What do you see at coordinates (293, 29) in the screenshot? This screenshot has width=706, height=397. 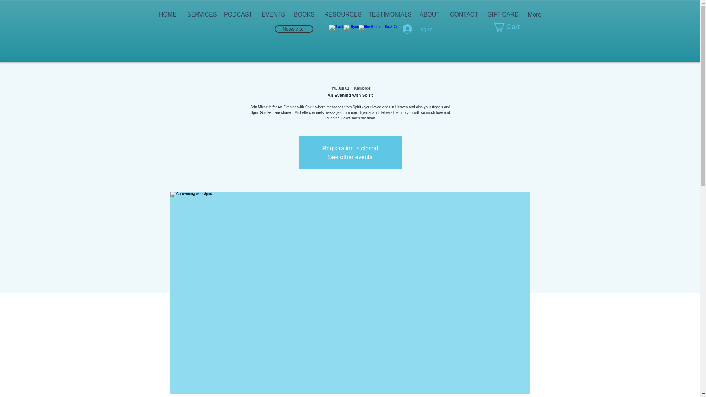 I see `Newsletter` at bounding box center [293, 29].